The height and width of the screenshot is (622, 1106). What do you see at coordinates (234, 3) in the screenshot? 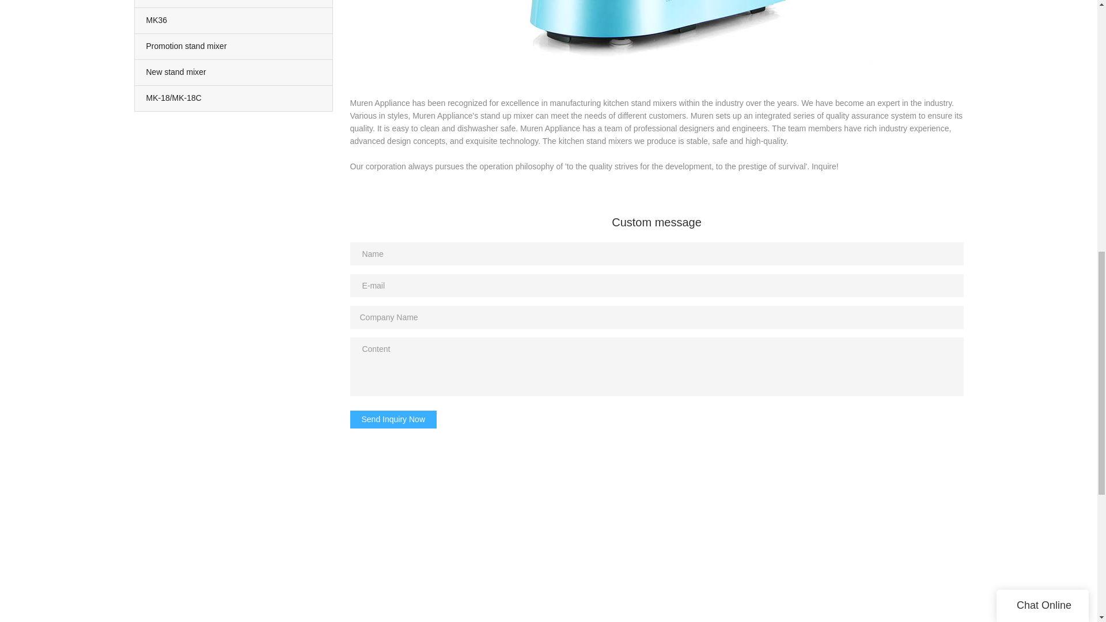
I see `more products` at bounding box center [234, 3].